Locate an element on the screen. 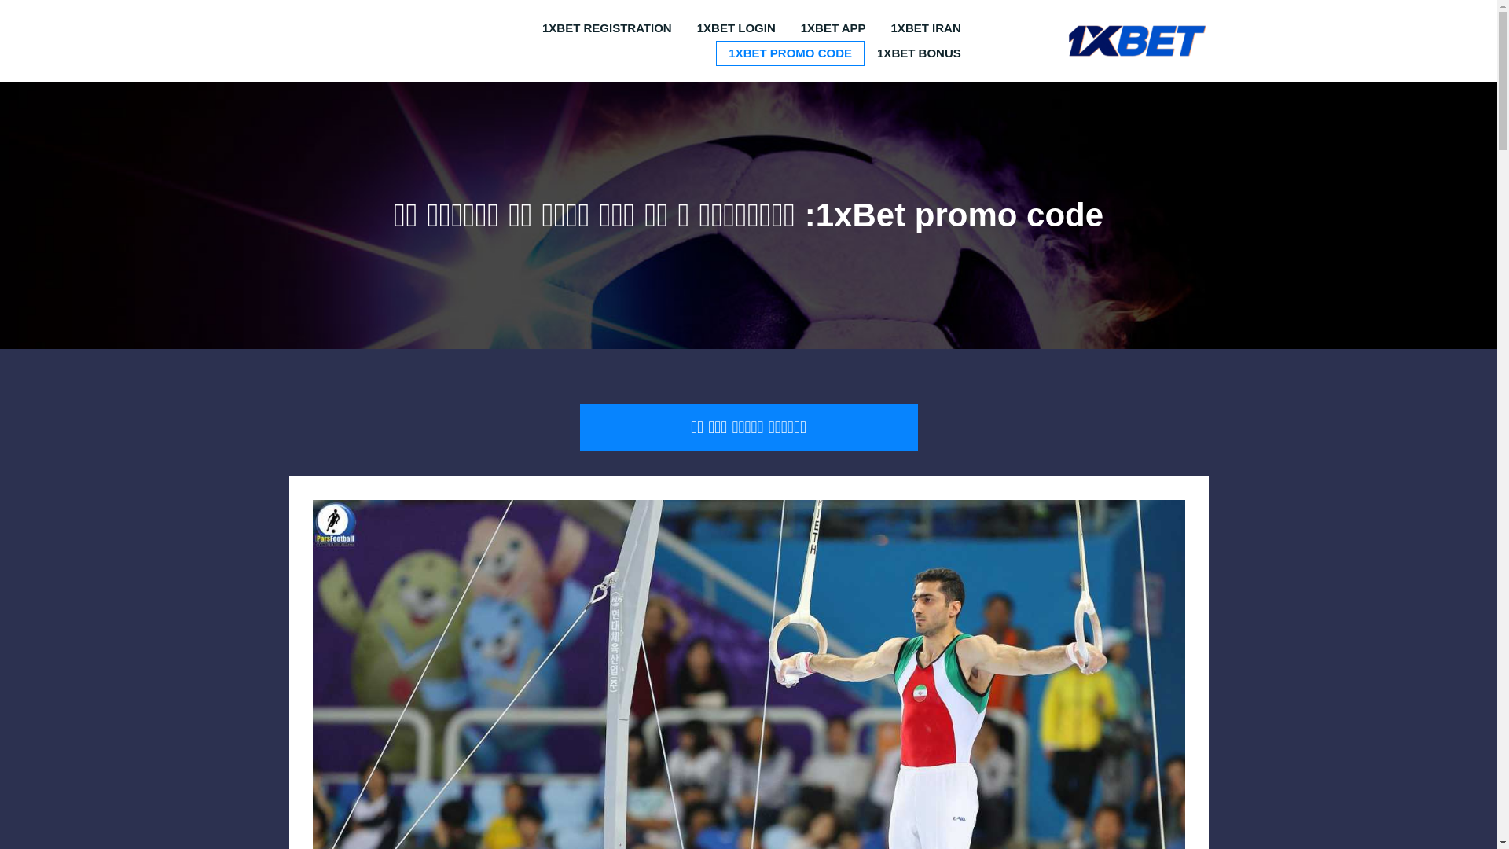 The width and height of the screenshot is (1509, 849). 1XBET REGISTRATION is located at coordinates (607, 28).